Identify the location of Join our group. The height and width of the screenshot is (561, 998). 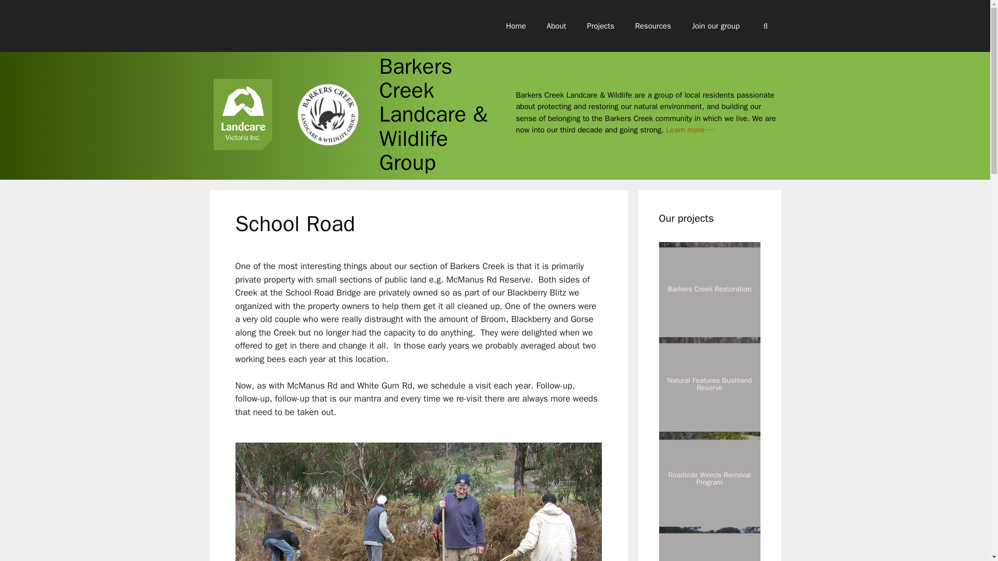
(716, 26).